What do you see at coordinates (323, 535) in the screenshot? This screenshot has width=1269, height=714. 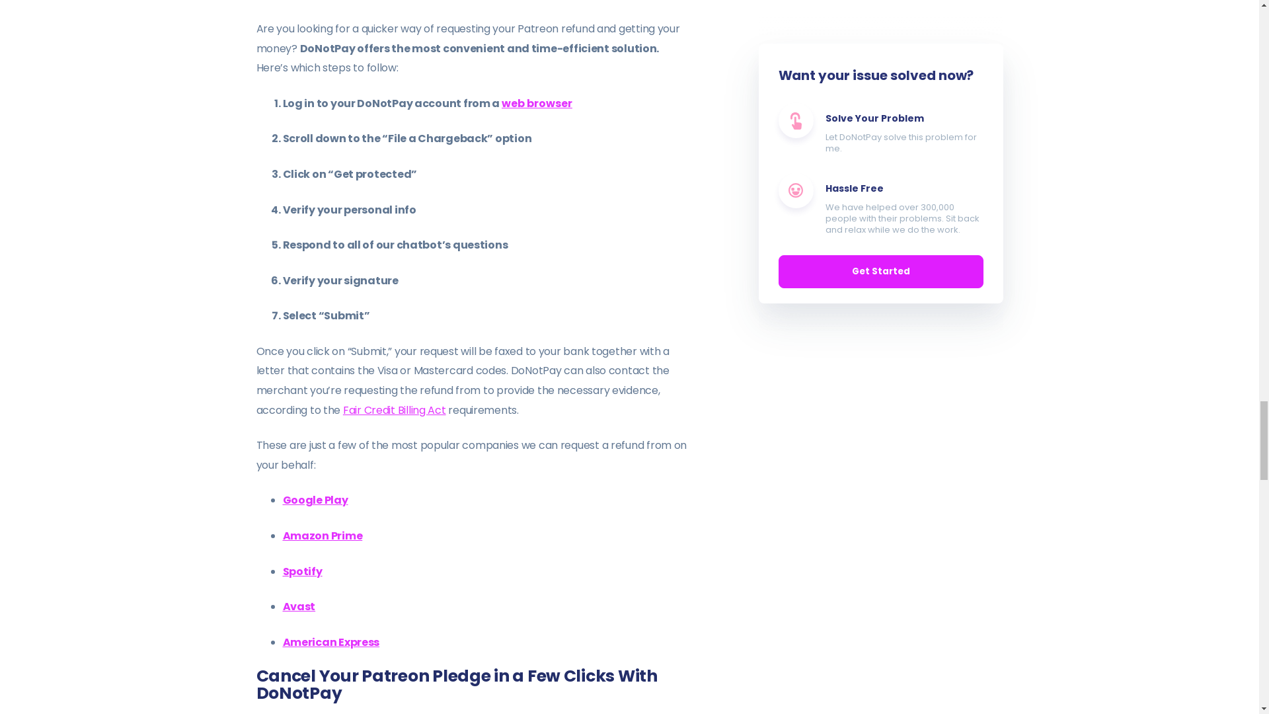 I see `Amazon Prime` at bounding box center [323, 535].